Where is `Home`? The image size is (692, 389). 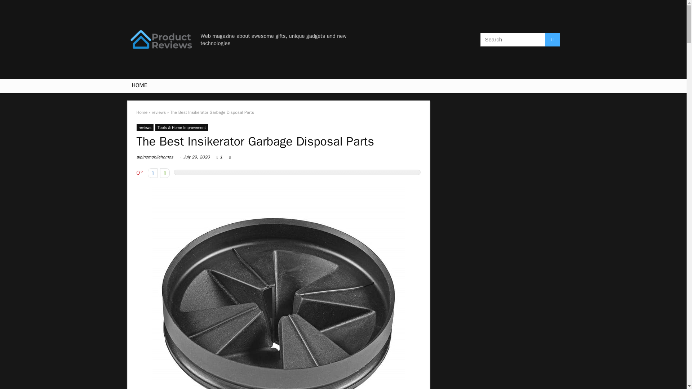
Home is located at coordinates (142, 112).